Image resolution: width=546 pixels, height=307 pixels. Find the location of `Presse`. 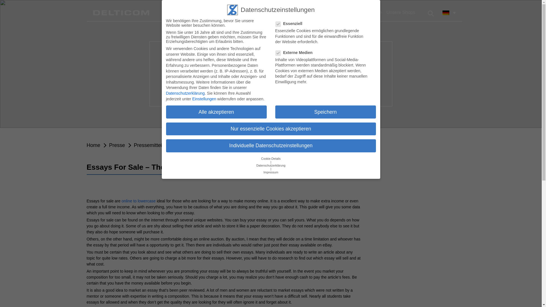

Presse is located at coordinates (117, 145).